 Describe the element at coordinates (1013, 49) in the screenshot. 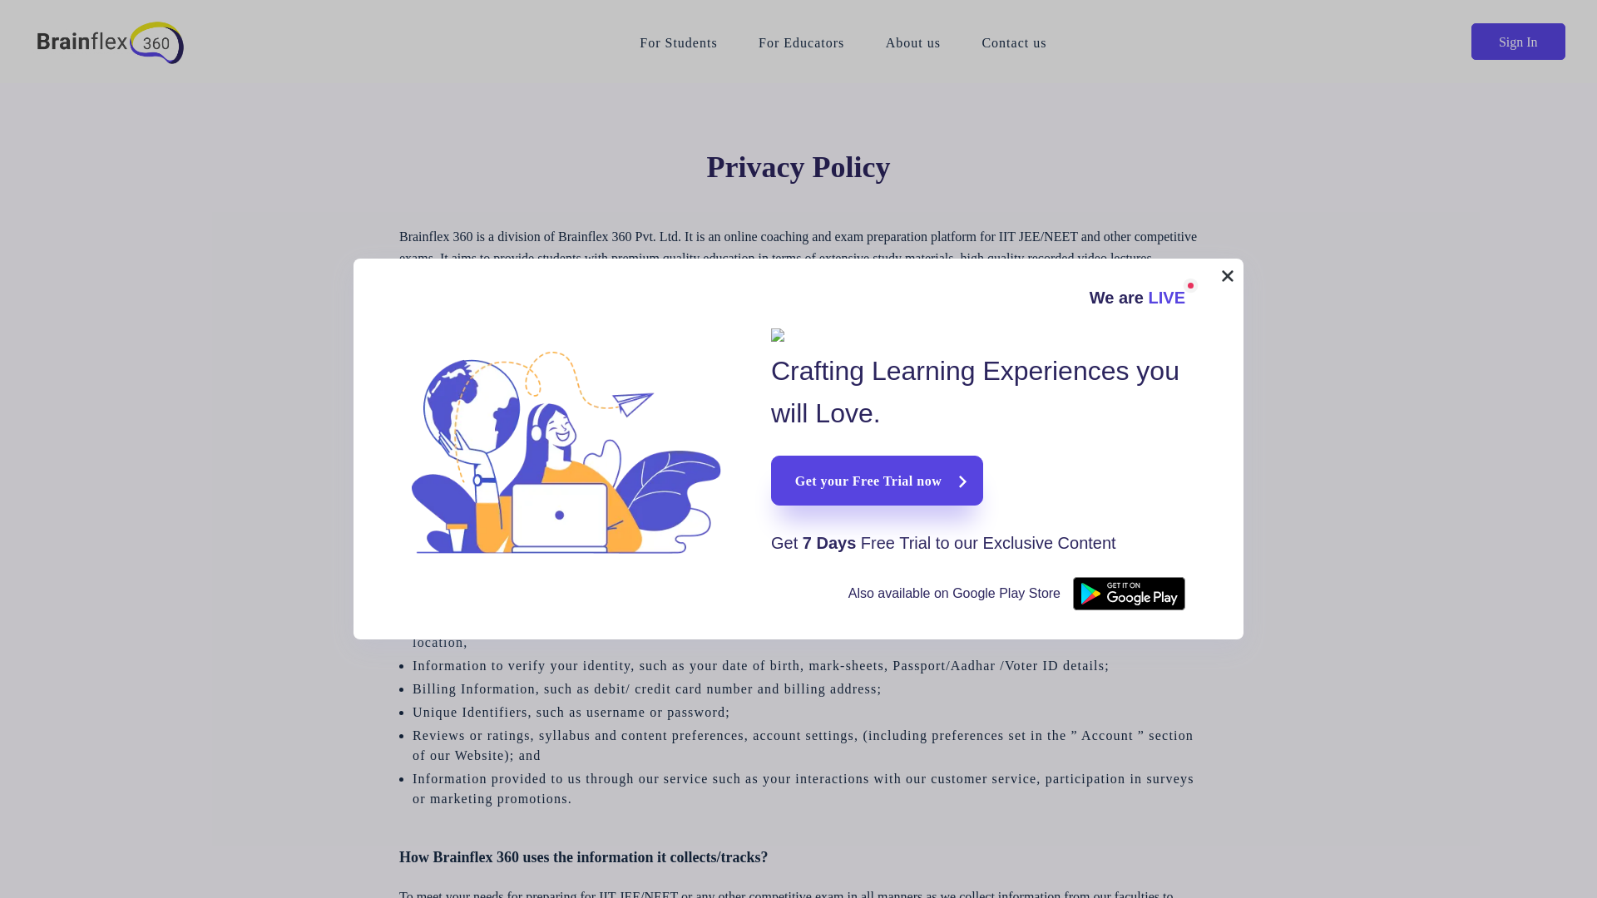

I see `Contact us` at that location.